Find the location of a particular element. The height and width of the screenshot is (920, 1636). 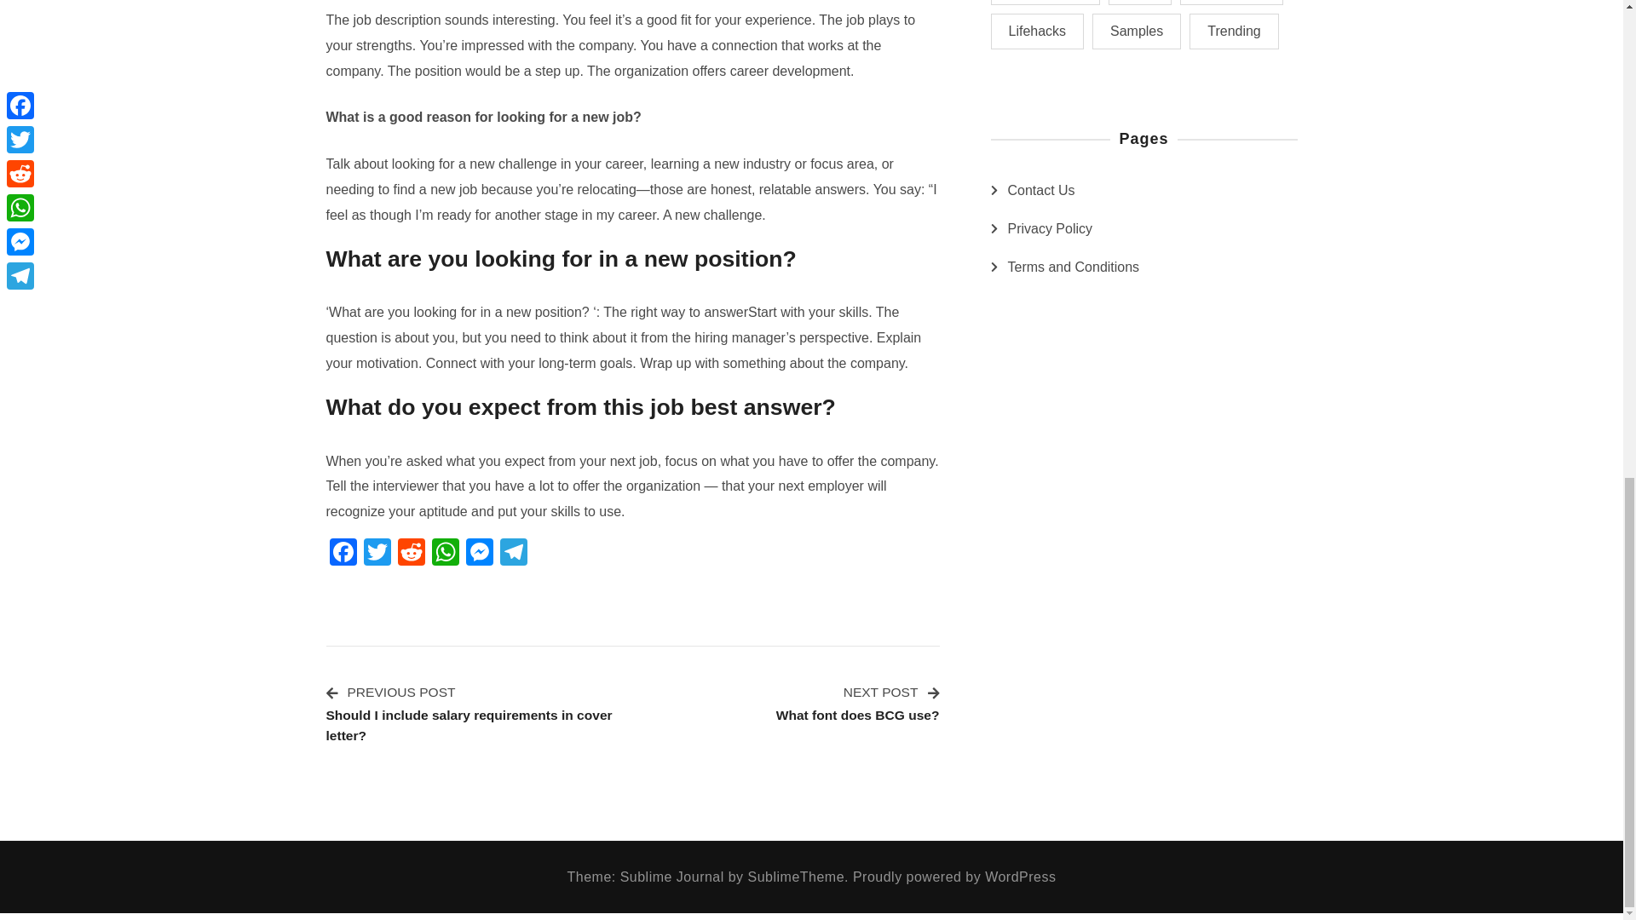

Lifehacks is located at coordinates (1036, 32).